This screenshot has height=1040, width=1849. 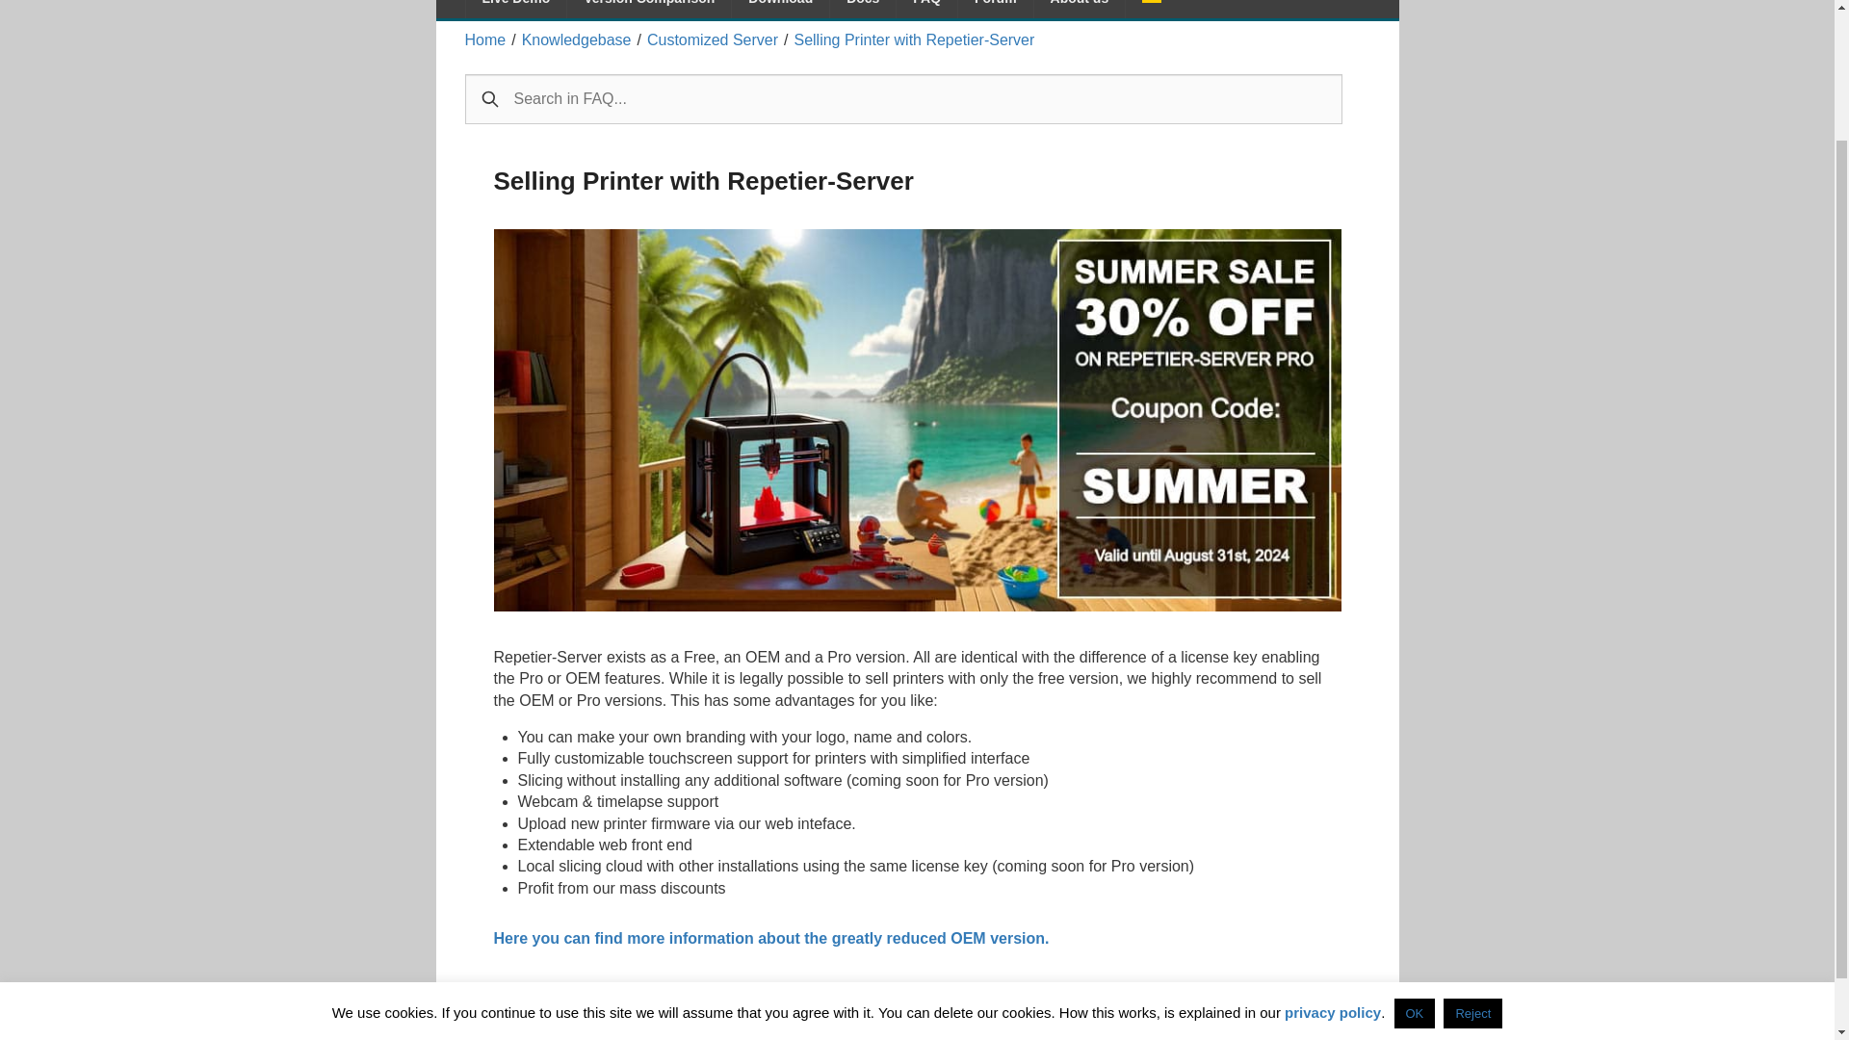 I want to click on OK, so click(x=1415, y=856).